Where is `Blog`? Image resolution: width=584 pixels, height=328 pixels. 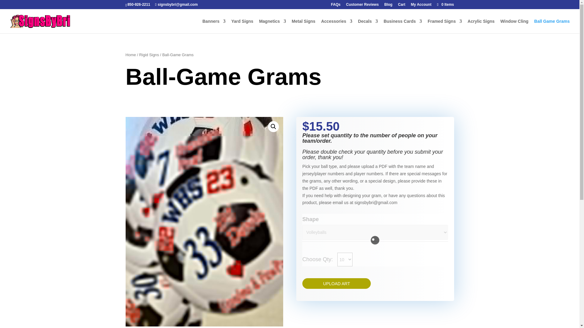 Blog is located at coordinates (388, 6).